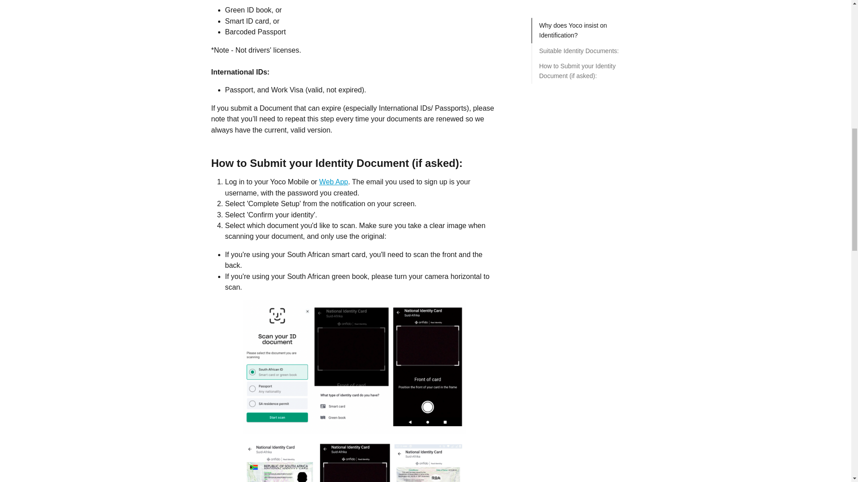 This screenshot has width=858, height=482. I want to click on Web App, so click(333, 181).